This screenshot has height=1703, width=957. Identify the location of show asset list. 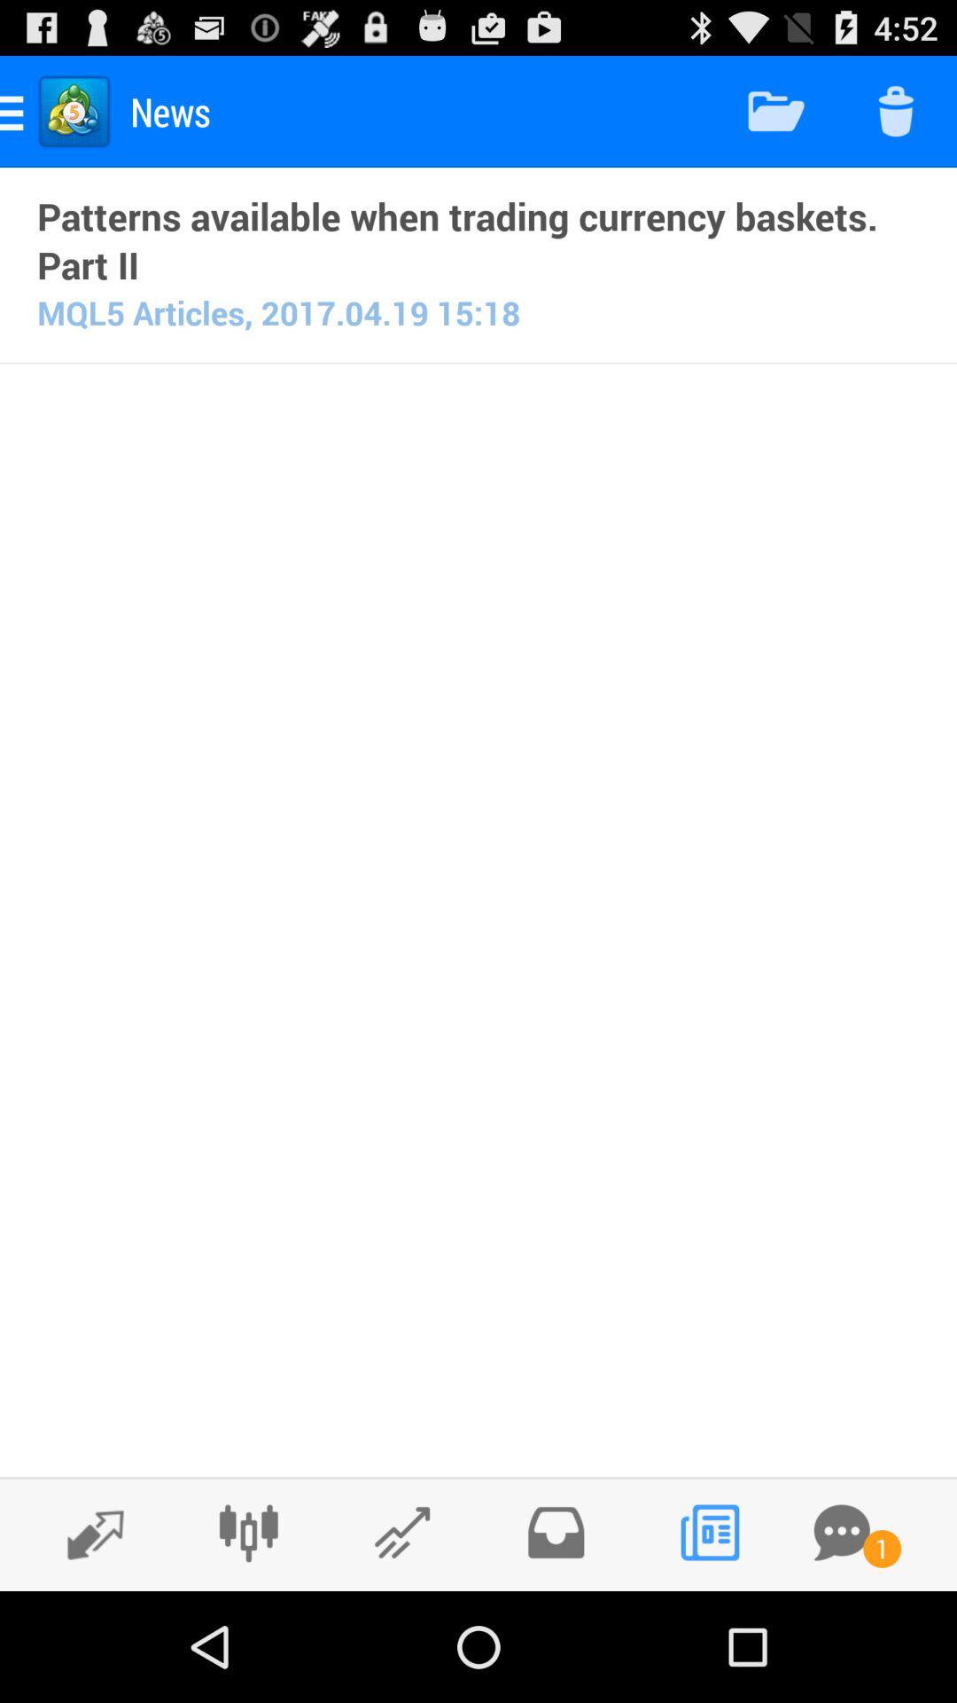
(86, 1534).